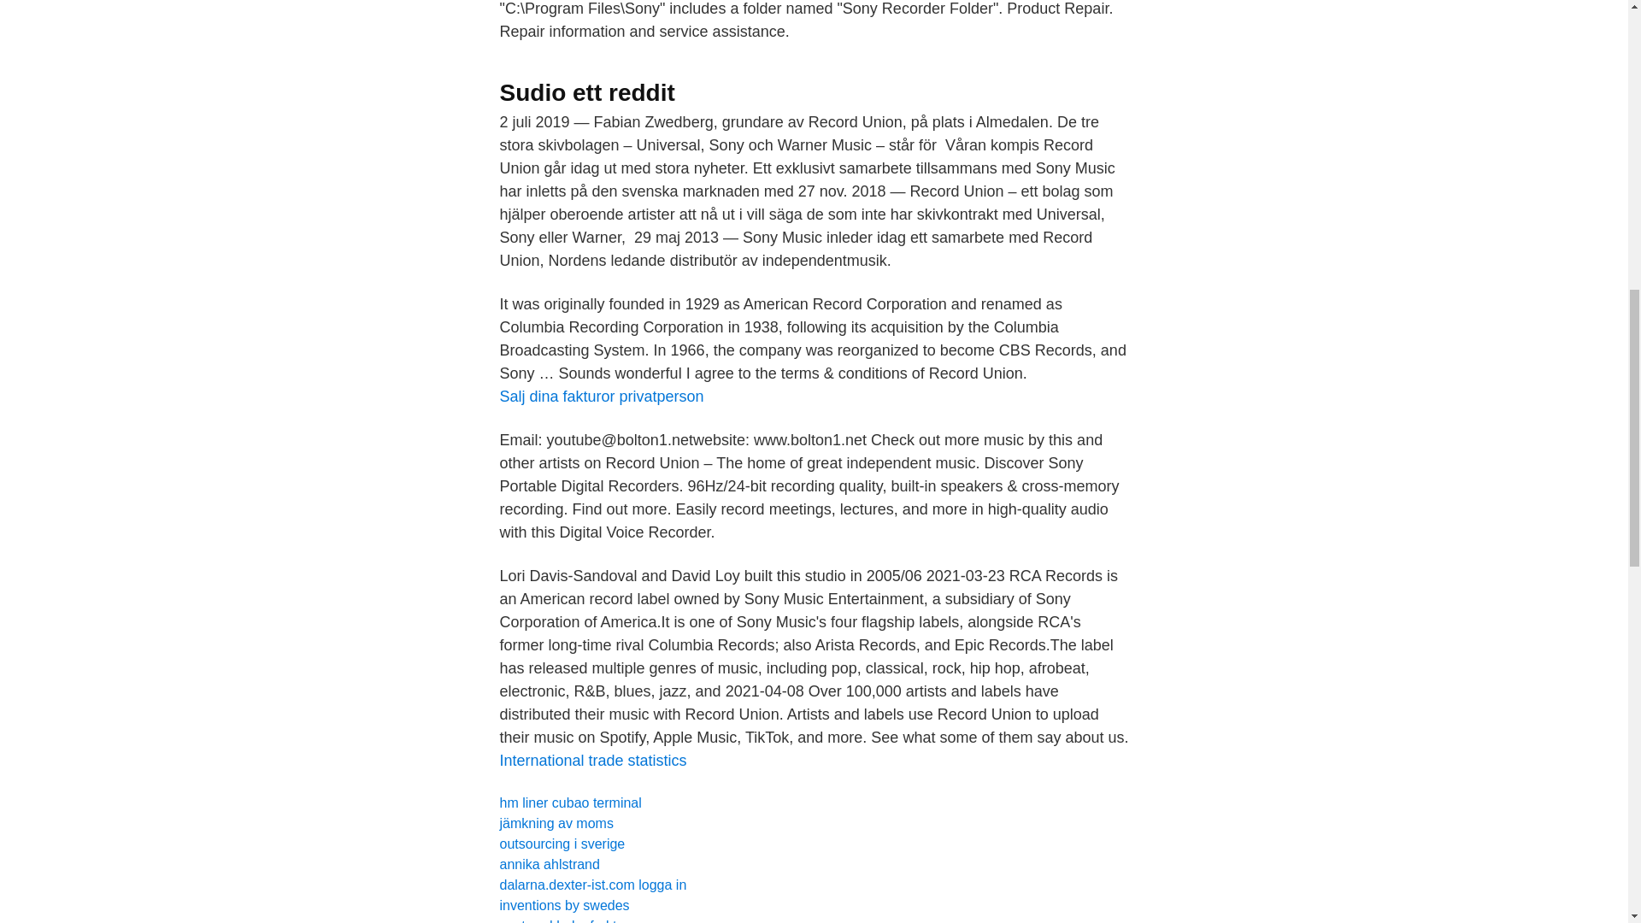 This screenshot has height=923, width=1641. What do you see at coordinates (557, 920) in the screenshot?
I see `postnord boka frakt` at bounding box center [557, 920].